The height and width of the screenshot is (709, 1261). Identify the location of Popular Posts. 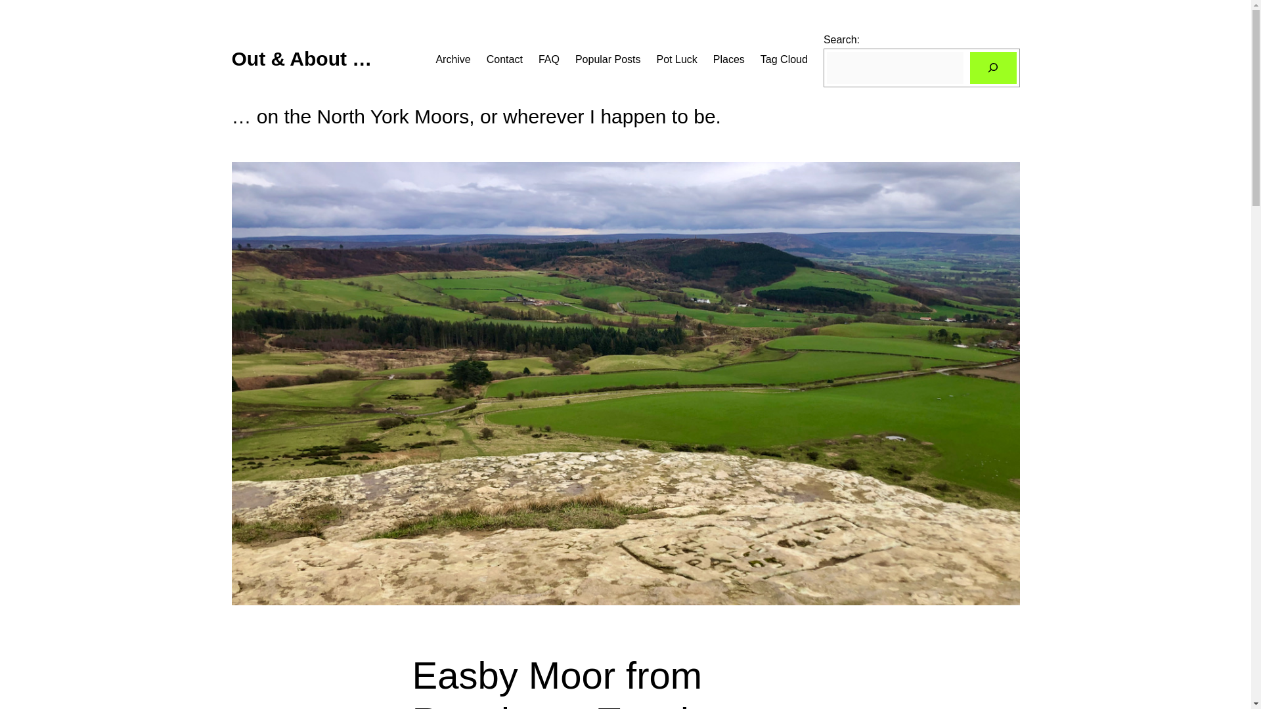
(608, 59).